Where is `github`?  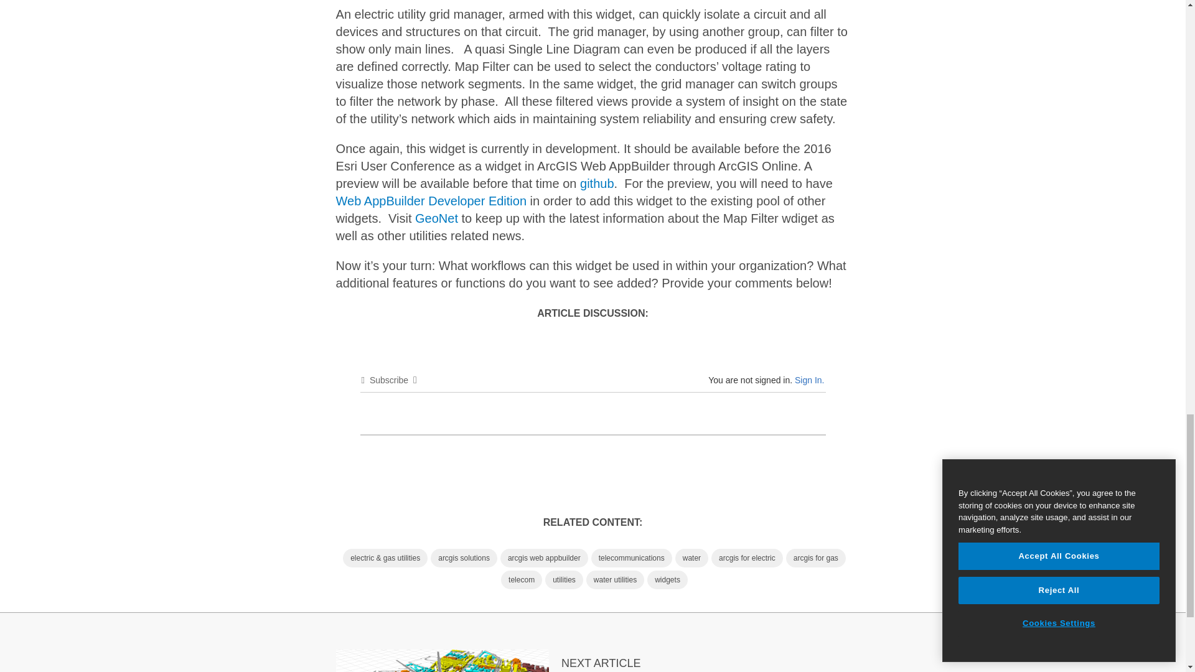
github is located at coordinates (596, 183).